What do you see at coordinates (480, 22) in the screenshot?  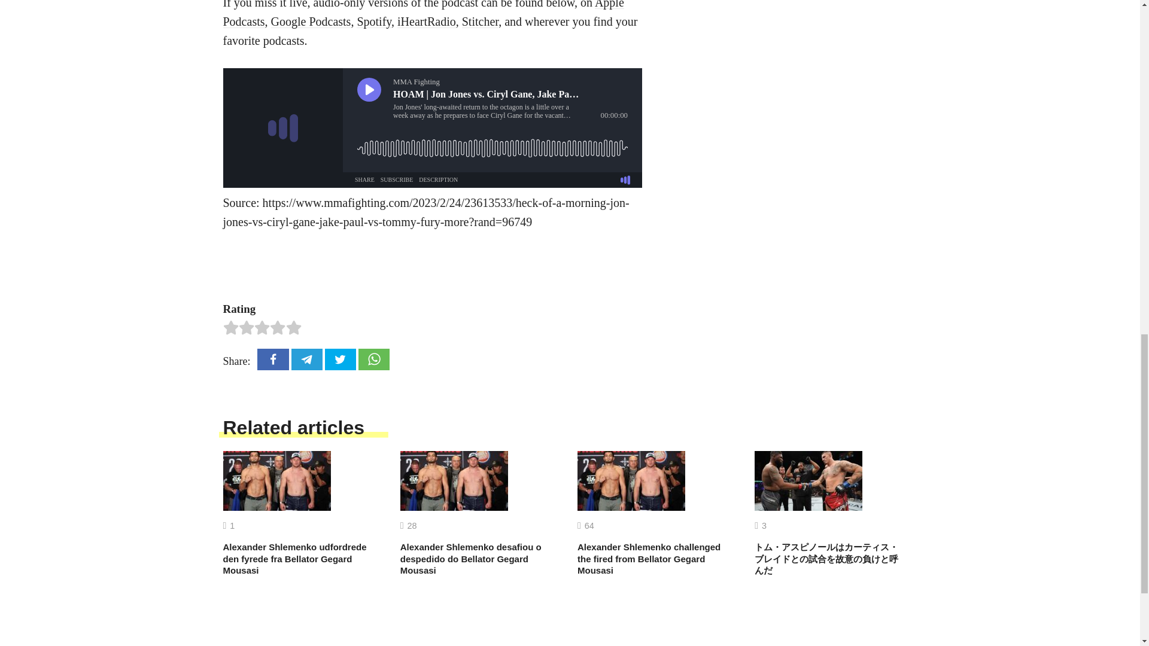 I see `Stitcher` at bounding box center [480, 22].